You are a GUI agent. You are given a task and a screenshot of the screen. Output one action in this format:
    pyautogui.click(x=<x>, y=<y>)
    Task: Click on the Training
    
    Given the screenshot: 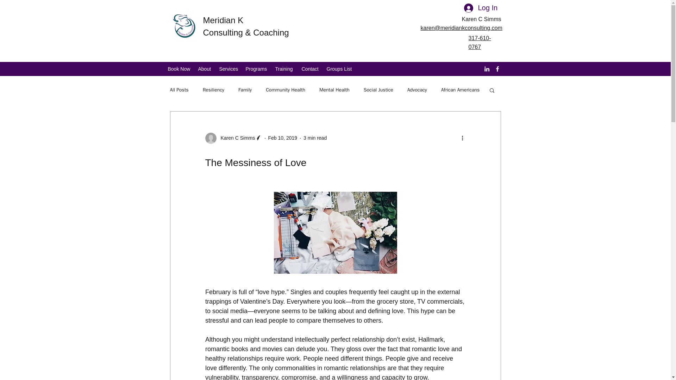 What is the action you would take?
    pyautogui.click(x=284, y=69)
    